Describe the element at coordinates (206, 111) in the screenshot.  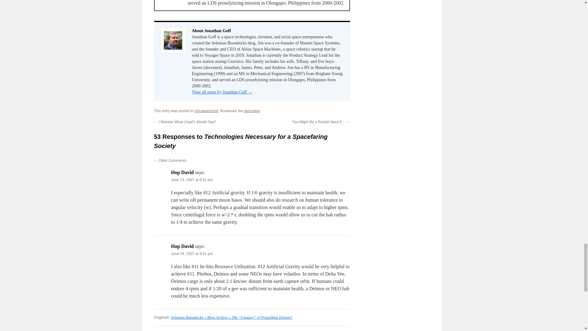
I see `Uncategorized` at that location.